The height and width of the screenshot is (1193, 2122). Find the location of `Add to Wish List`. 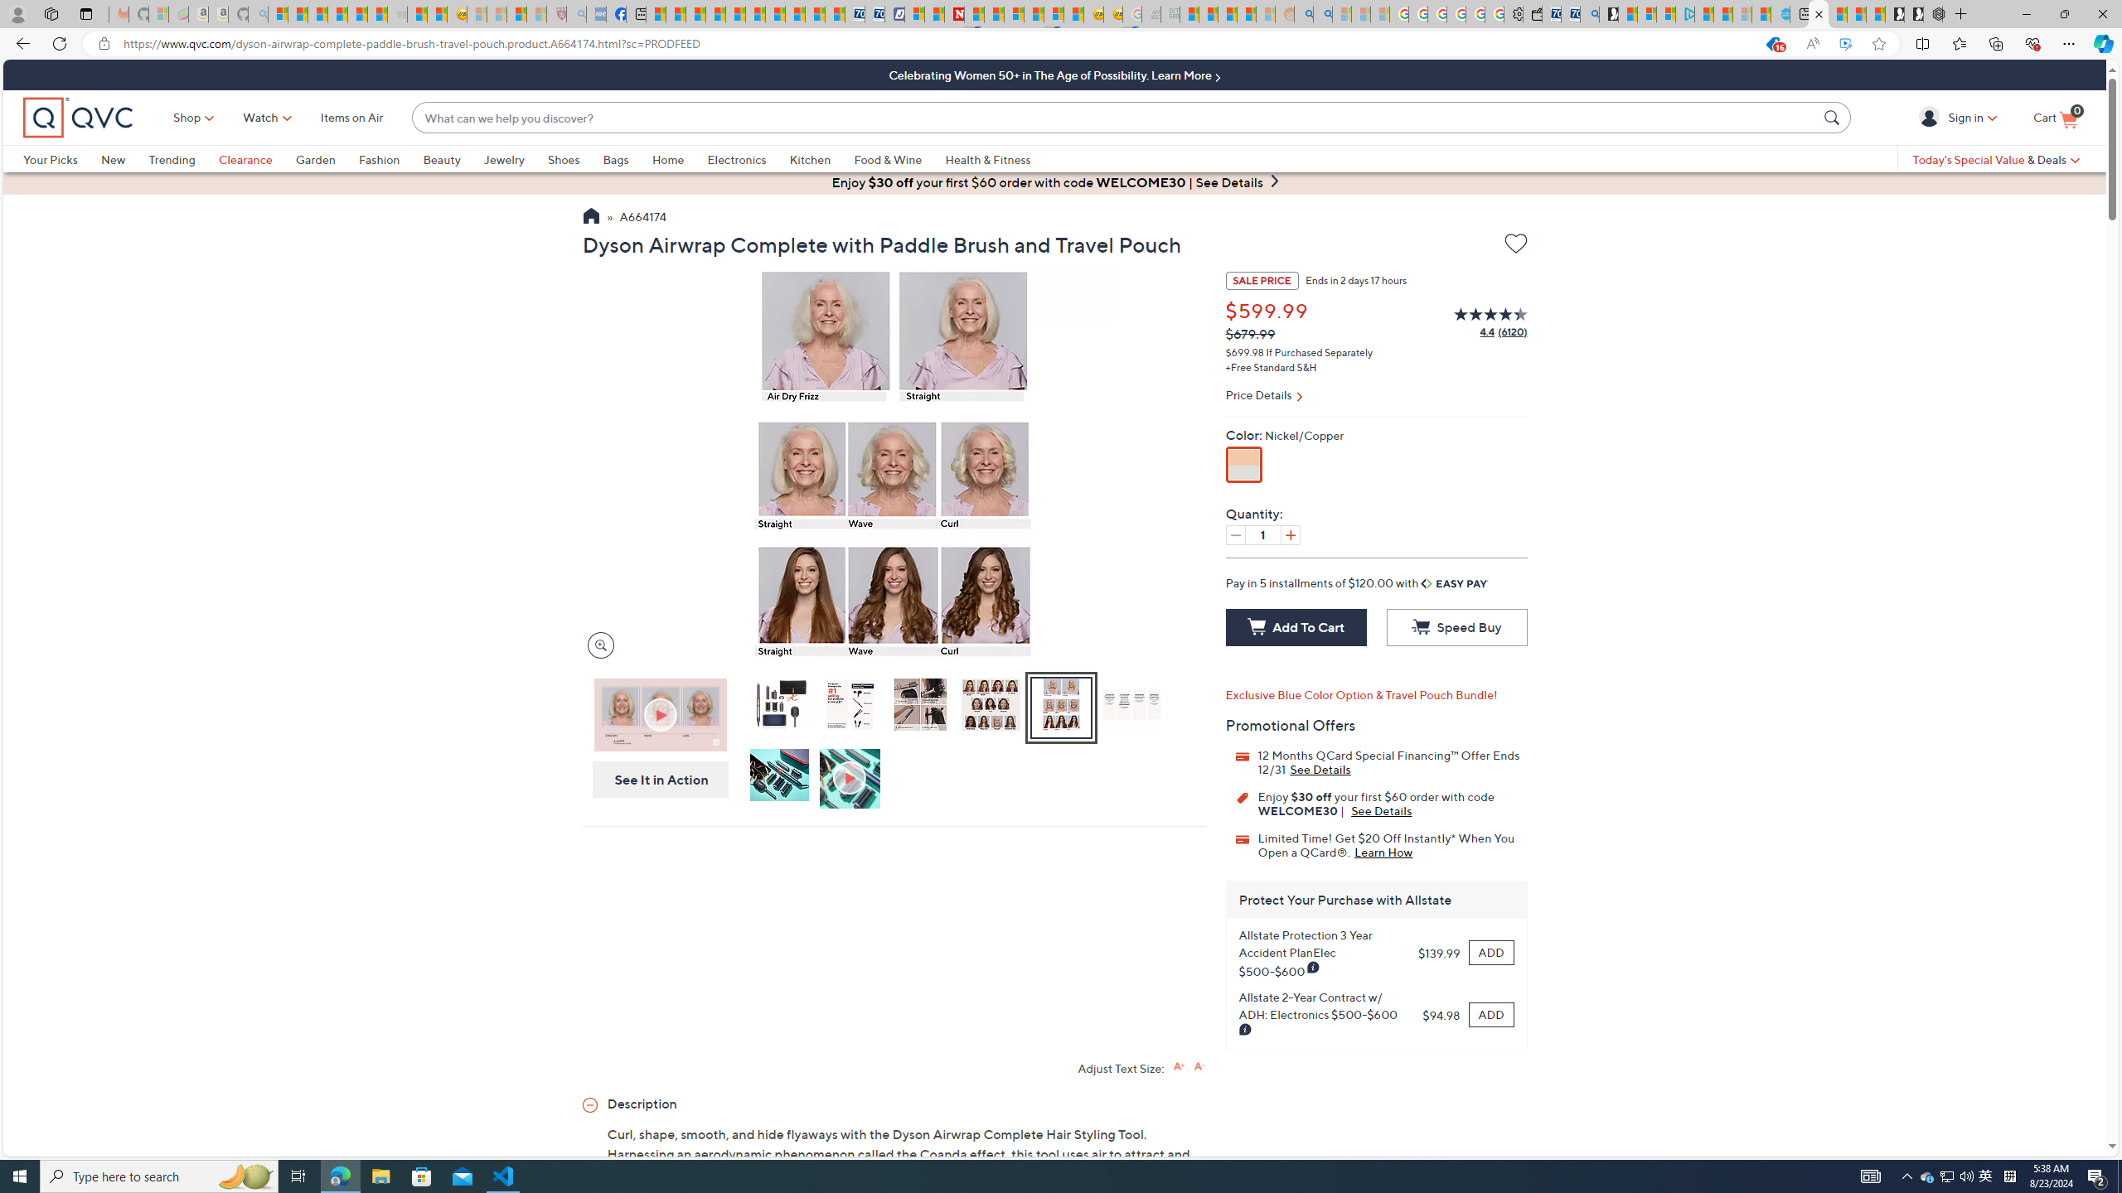

Add to Wish List is located at coordinates (1516, 246).